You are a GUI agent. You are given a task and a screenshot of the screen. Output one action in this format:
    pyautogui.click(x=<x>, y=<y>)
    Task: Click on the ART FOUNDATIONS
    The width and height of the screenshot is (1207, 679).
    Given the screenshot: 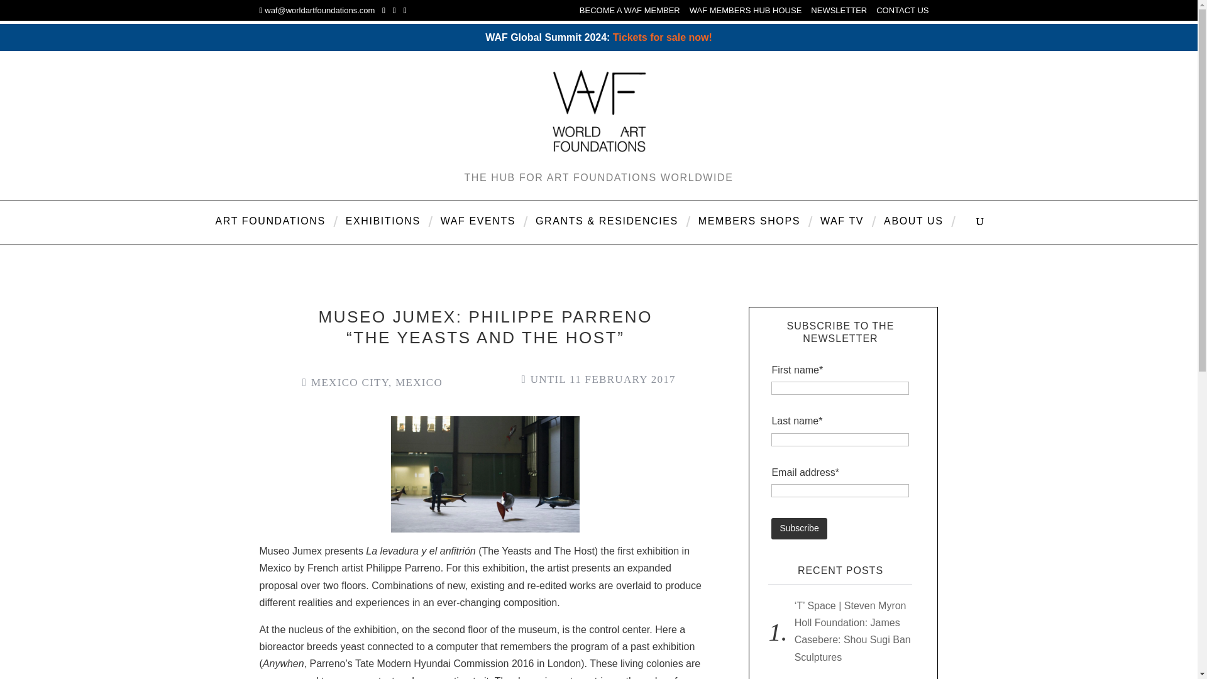 What is the action you would take?
    pyautogui.click(x=270, y=230)
    